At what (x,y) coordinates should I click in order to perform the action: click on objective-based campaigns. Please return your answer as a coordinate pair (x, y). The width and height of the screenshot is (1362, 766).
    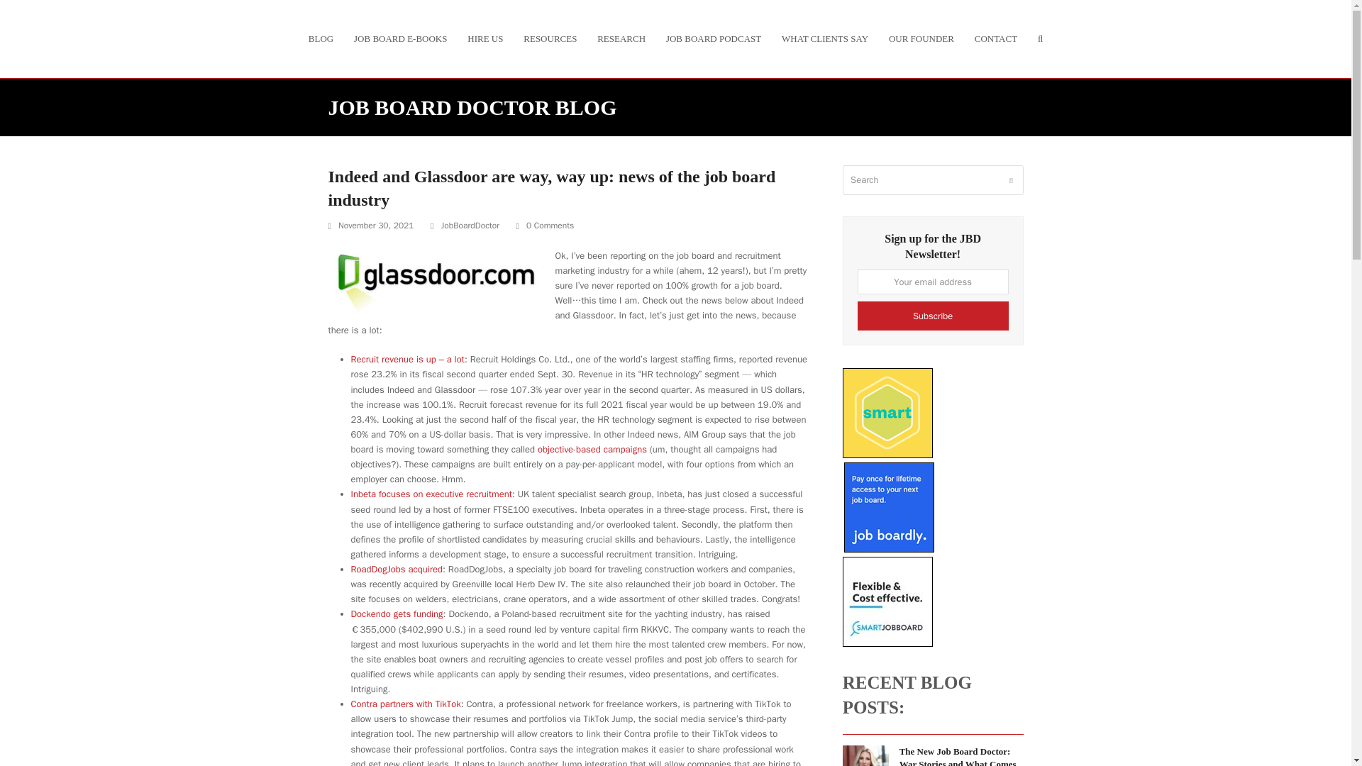
    Looking at the image, I should click on (592, 449).